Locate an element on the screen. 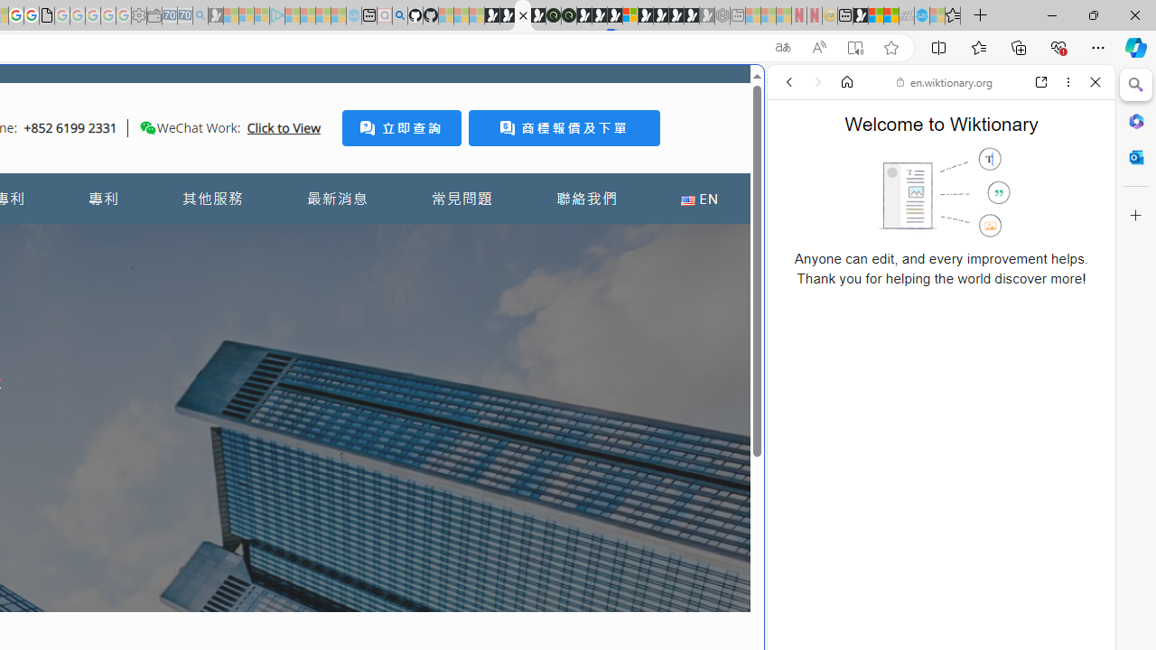 This screenshot has height=650, width=1156. EN is located at coordinates (699, 199).